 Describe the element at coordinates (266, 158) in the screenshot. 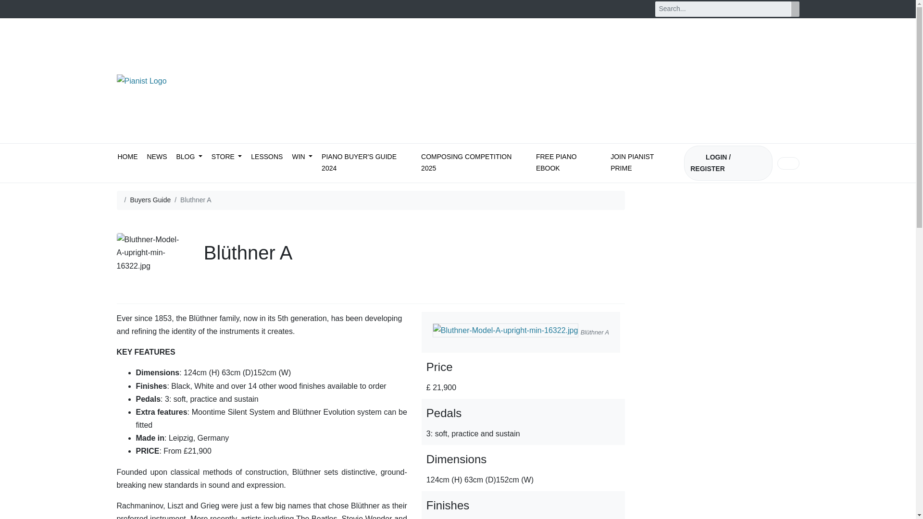

I see `LESSONS` at that location.